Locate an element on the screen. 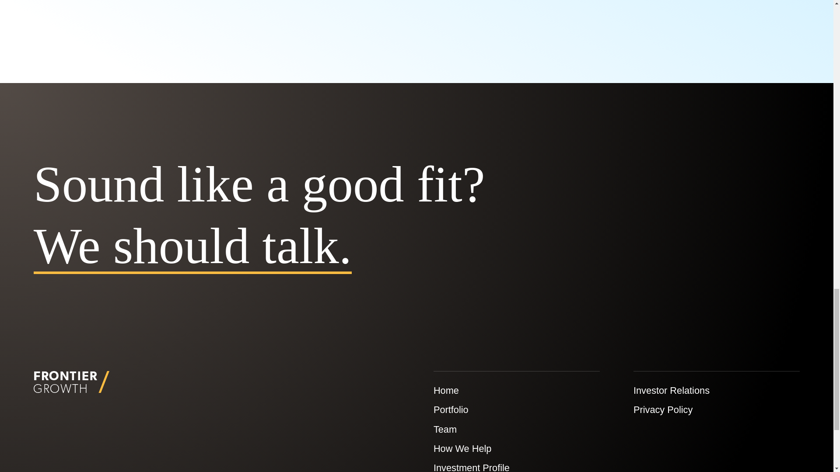 The image size is (840, 472). How We Help is located at coordinates (462, 448).